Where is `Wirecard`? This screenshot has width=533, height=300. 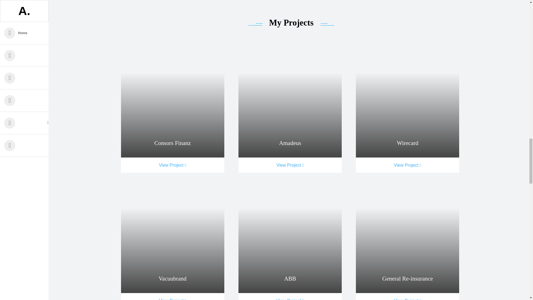 Wirecard is located at coordinates (408, 104).